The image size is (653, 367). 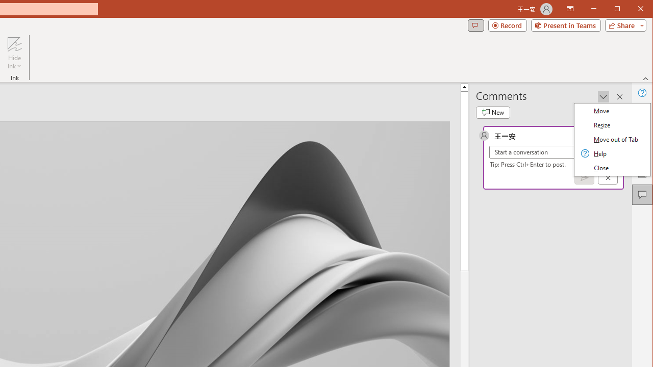 I want to click on Comments, so click(x=475, y=25).